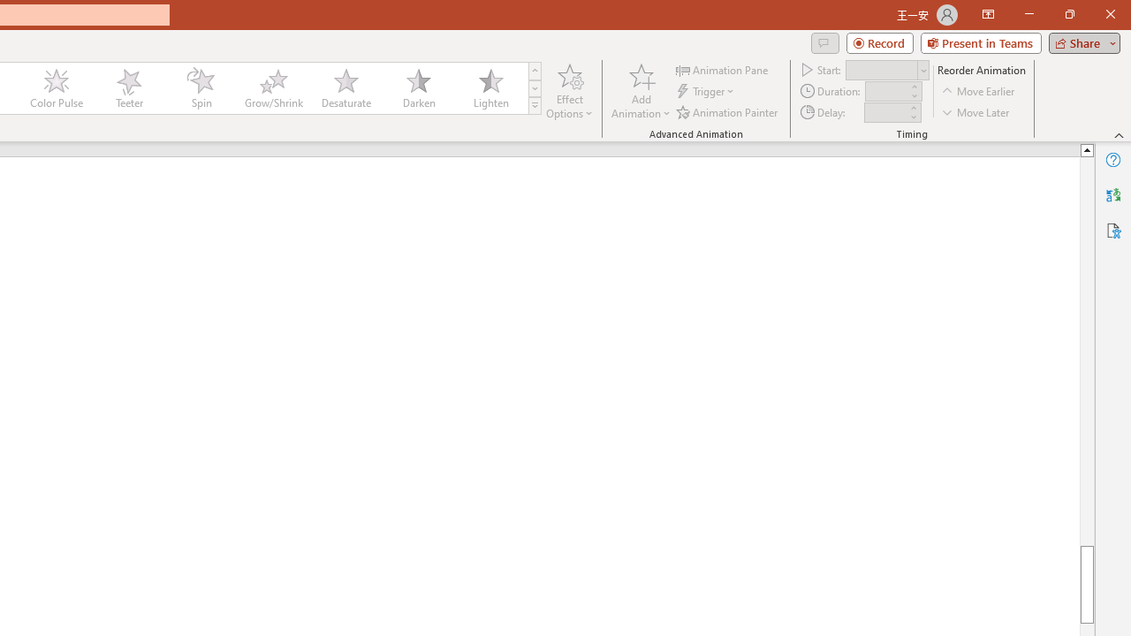 This screenshot has width=1131, height=636. What do you see at coordinates (418, 88) in the screenshot?
I see `Darken` at bounding box center [418, 88].